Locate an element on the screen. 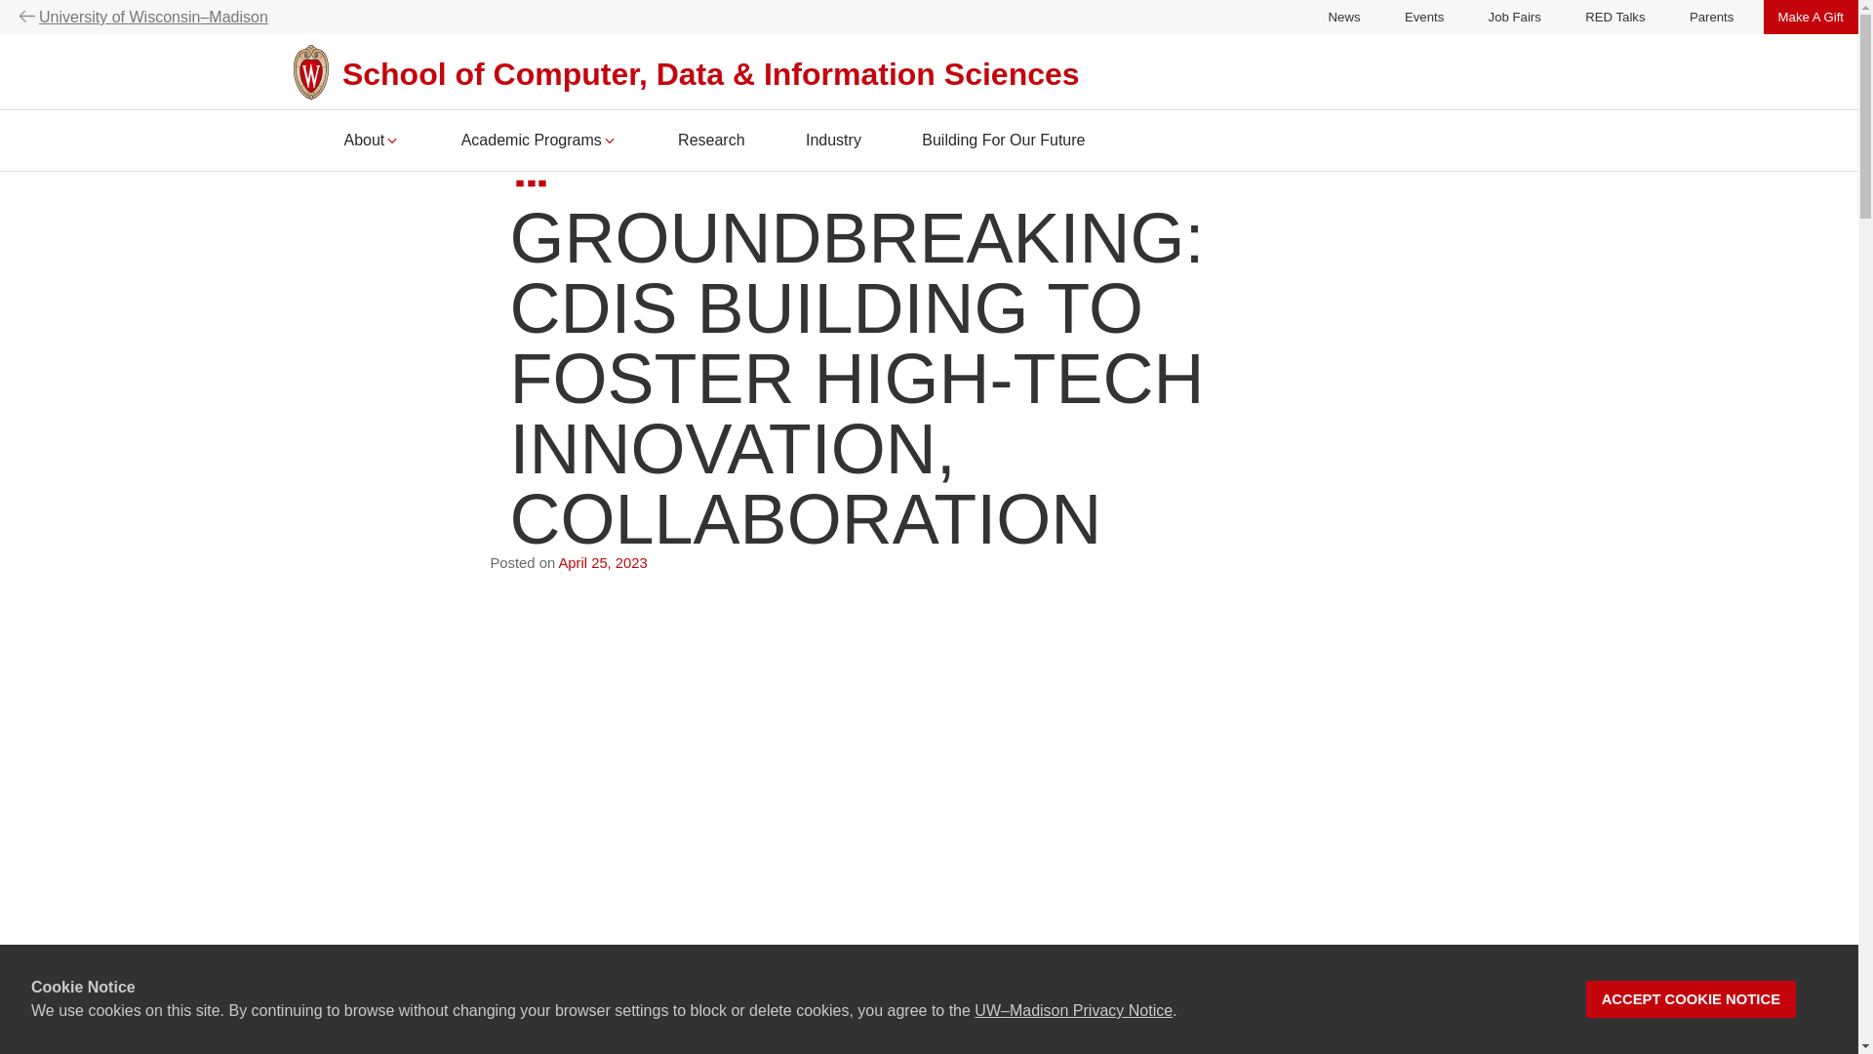 This screenshot has height=1054, width=1873. RED Talks is located at coordinates (1614, 16).